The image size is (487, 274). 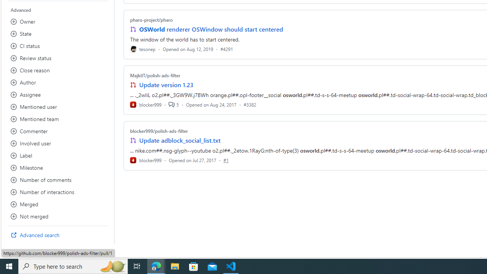 I want to click on Advanced search, so click(x=58, y=235).